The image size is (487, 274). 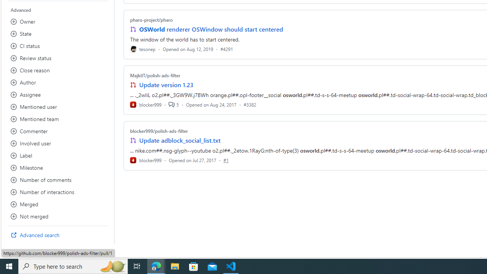 I want to click on Advanced search, so click(x=58, y=235).